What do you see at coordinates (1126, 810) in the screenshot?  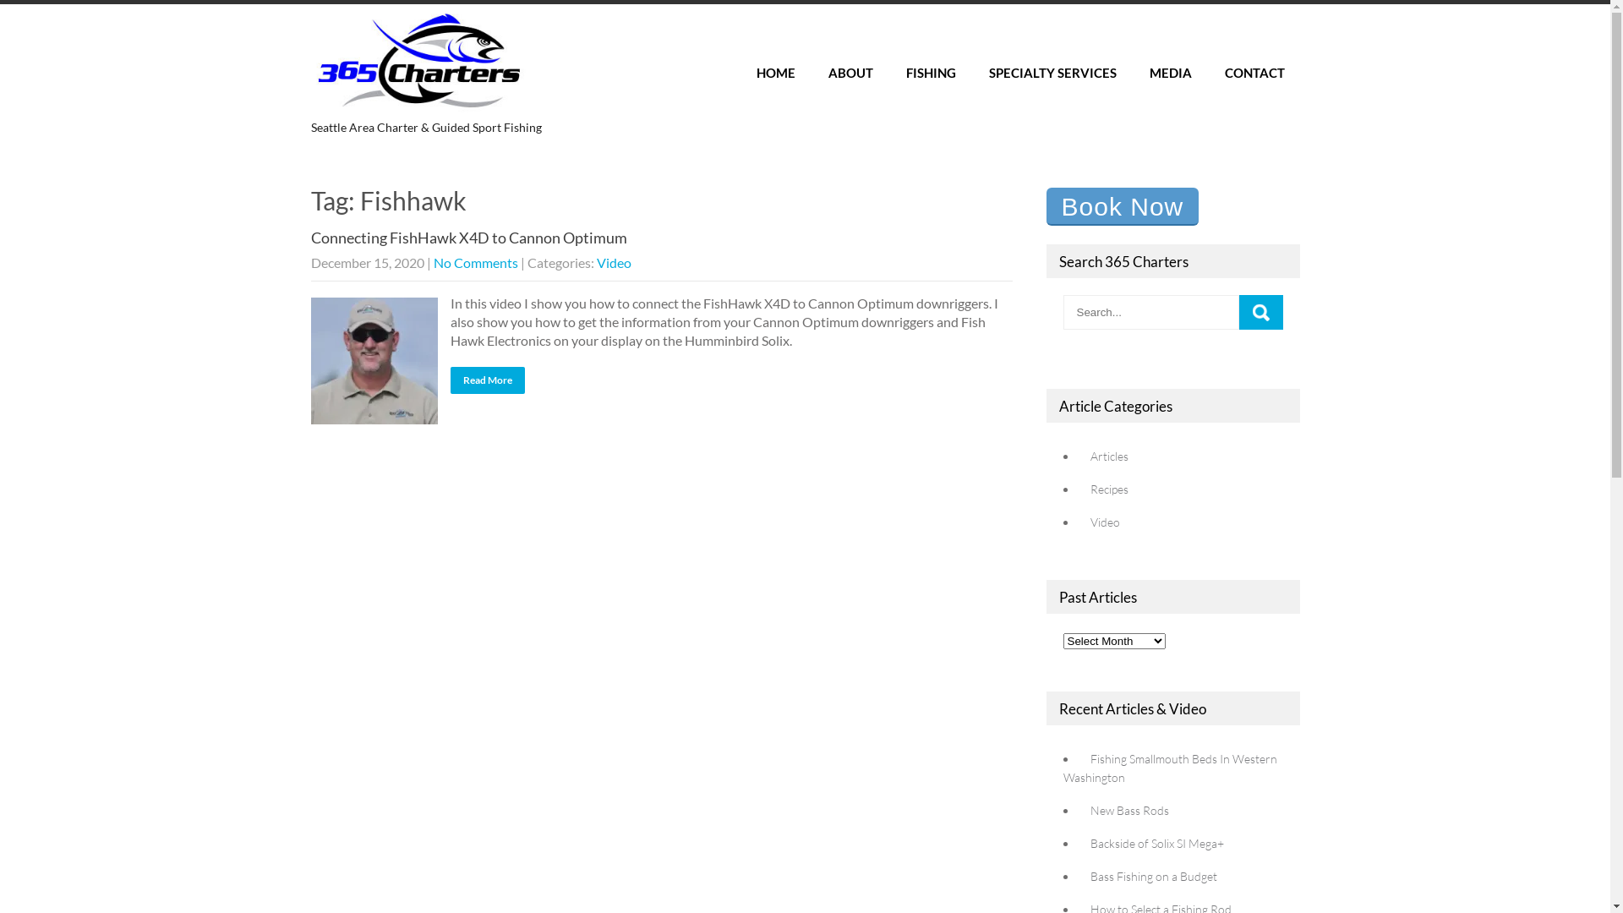 I see `New Bass Rods` at bounding box center [1126, 810].